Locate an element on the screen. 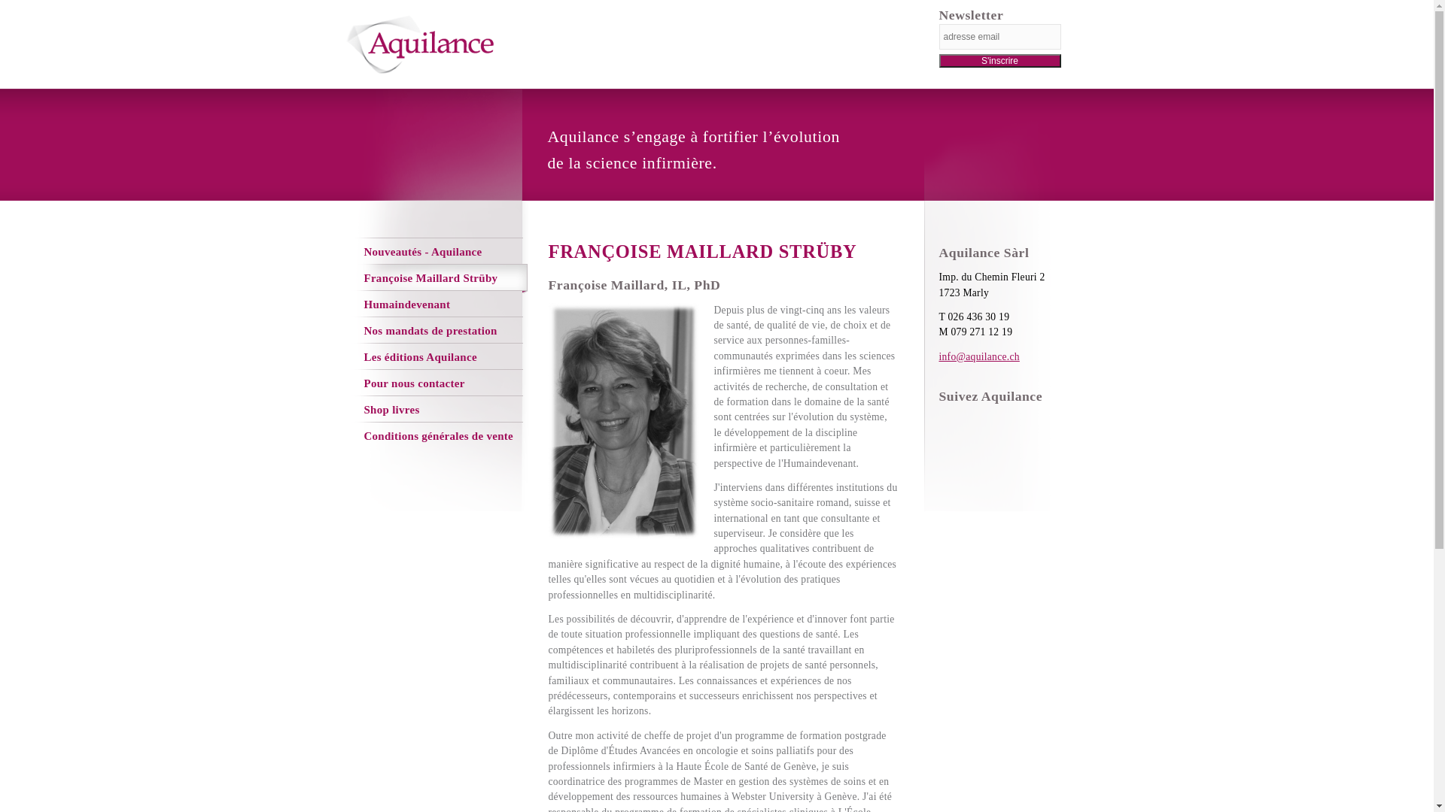 This screenshot has width=1445, height=812. Humaindevenant is located at coordinates (431, 305).